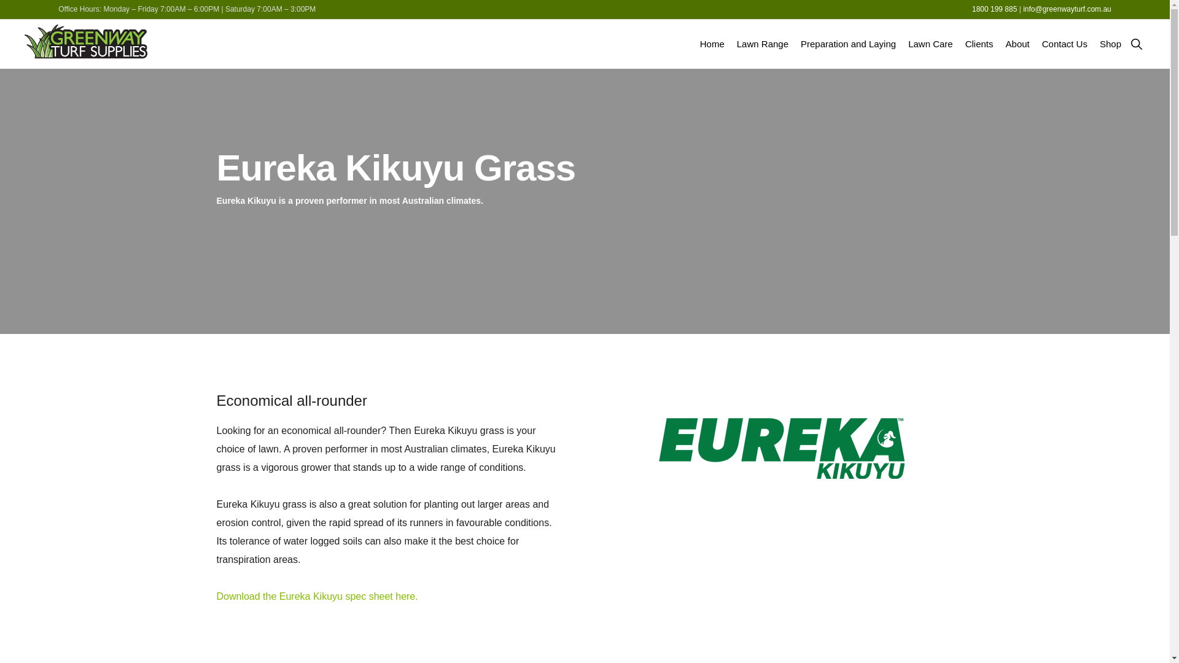 Image resolution: width=1179 pixels, height=663 pixels. Describe the element at coordinates (0, 0) in the screenshot. I see `Skip to primary navigation` at that location.